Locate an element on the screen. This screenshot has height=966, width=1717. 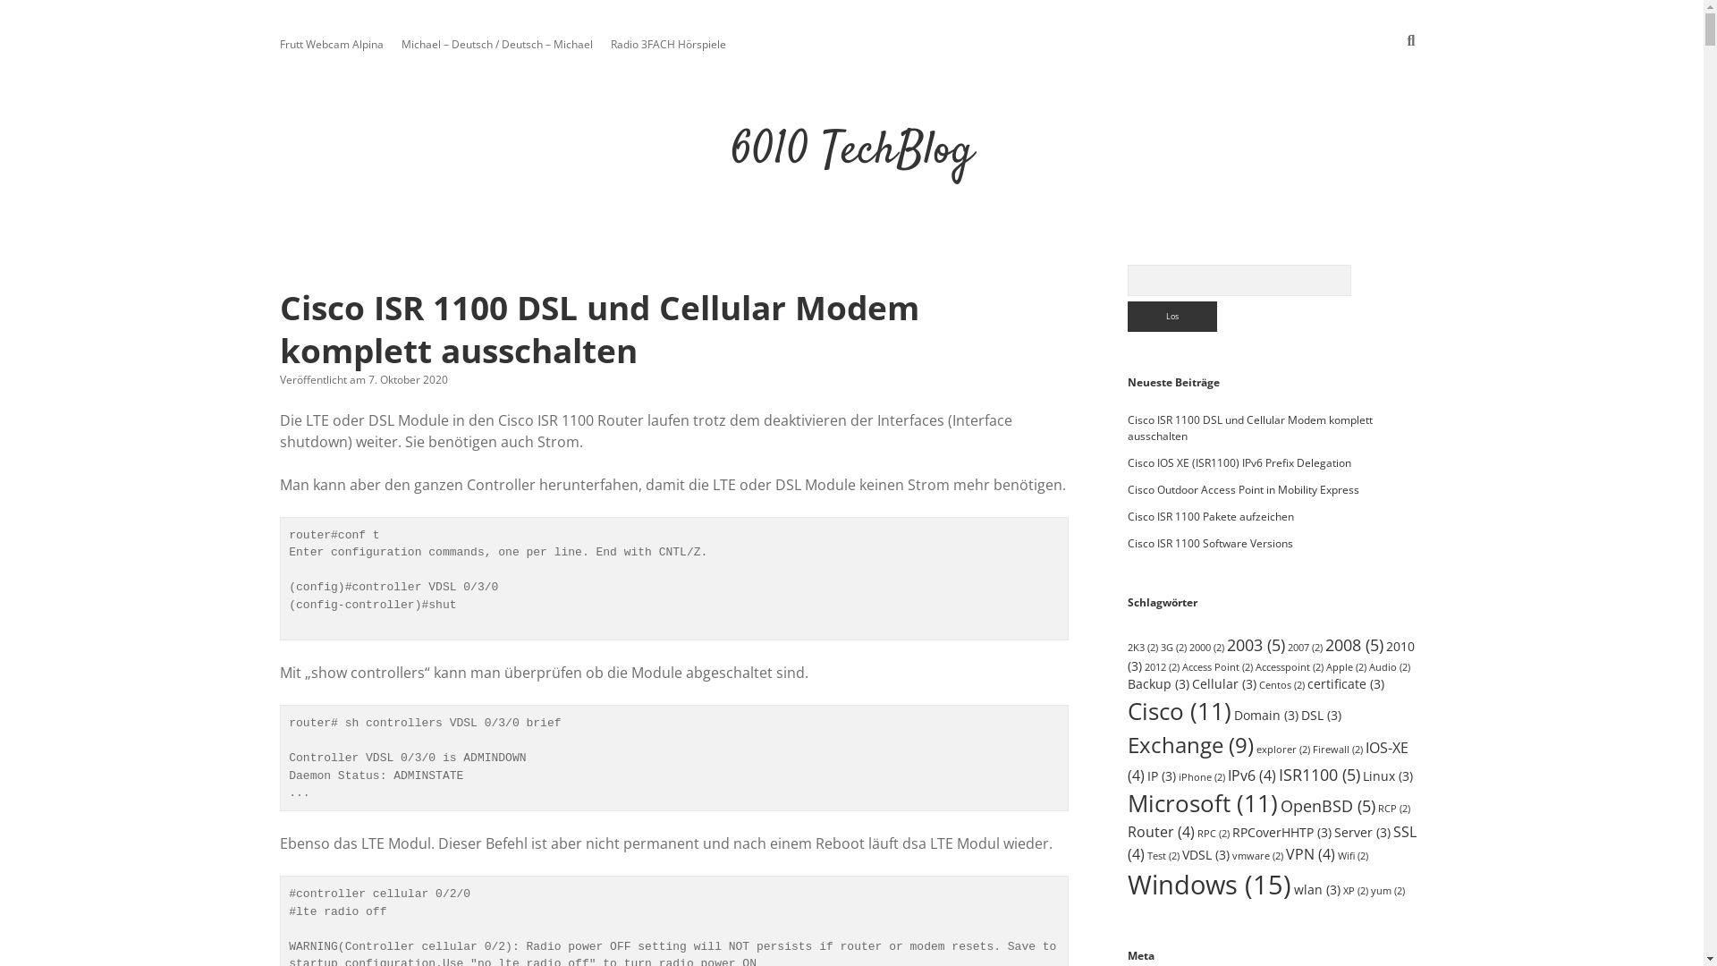
2012 (2) is located at coordinates (1163, 667).